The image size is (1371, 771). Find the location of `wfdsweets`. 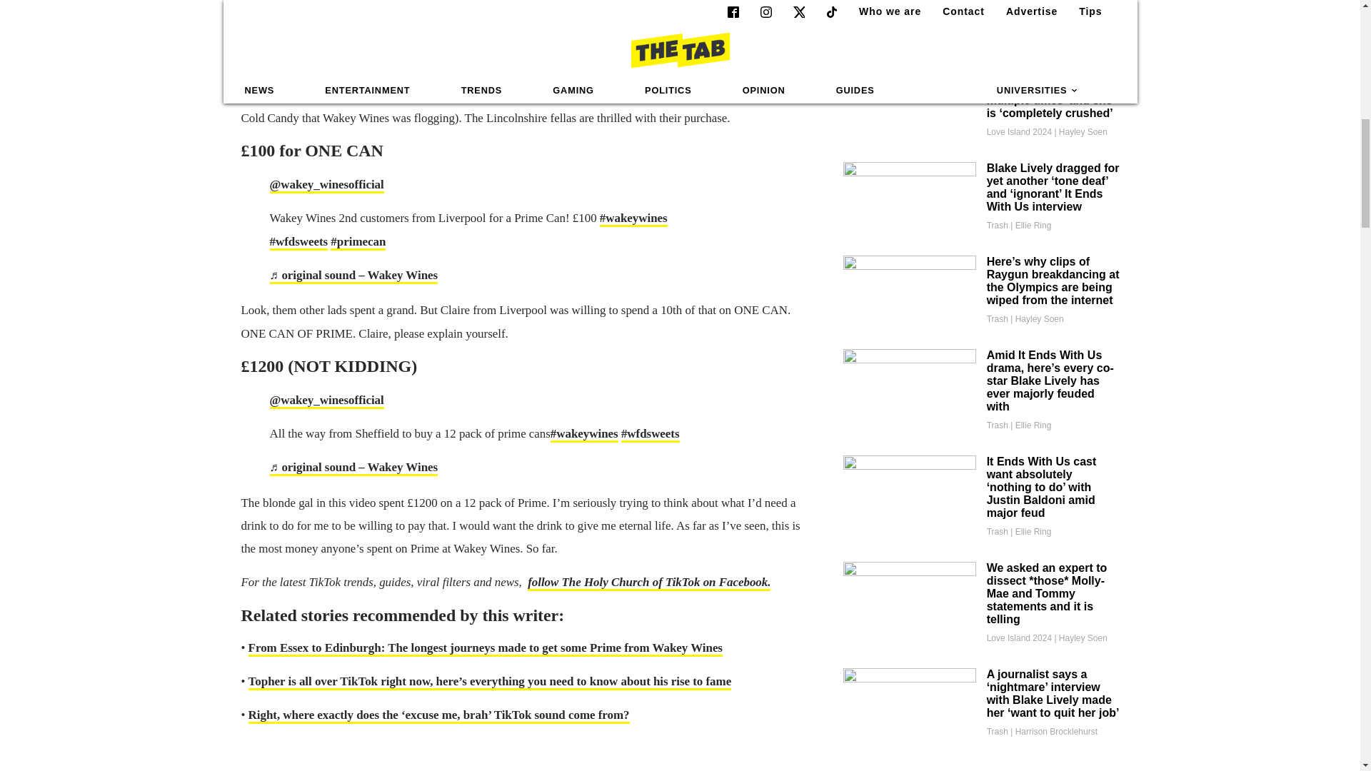

wfdsweets is located at coordinates (581, 6).